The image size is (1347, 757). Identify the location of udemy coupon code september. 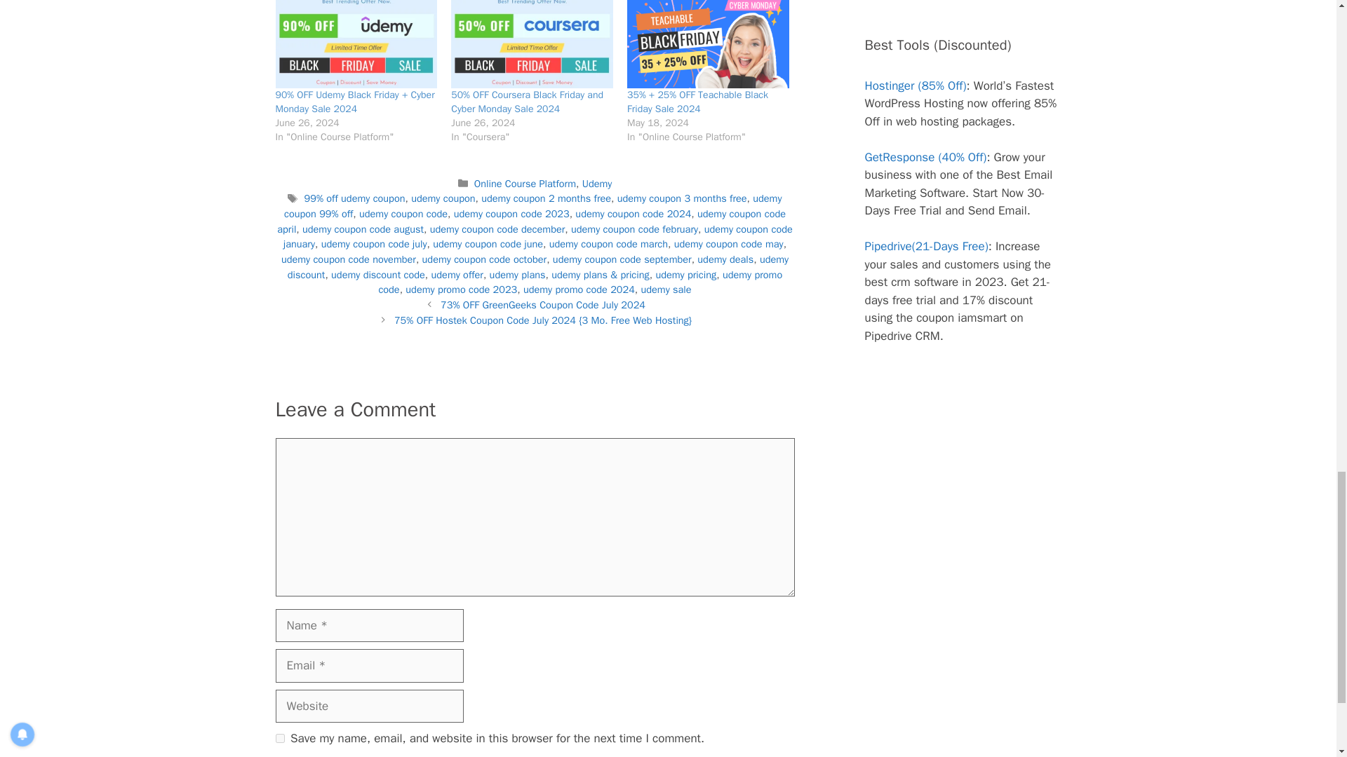
(622, 259).